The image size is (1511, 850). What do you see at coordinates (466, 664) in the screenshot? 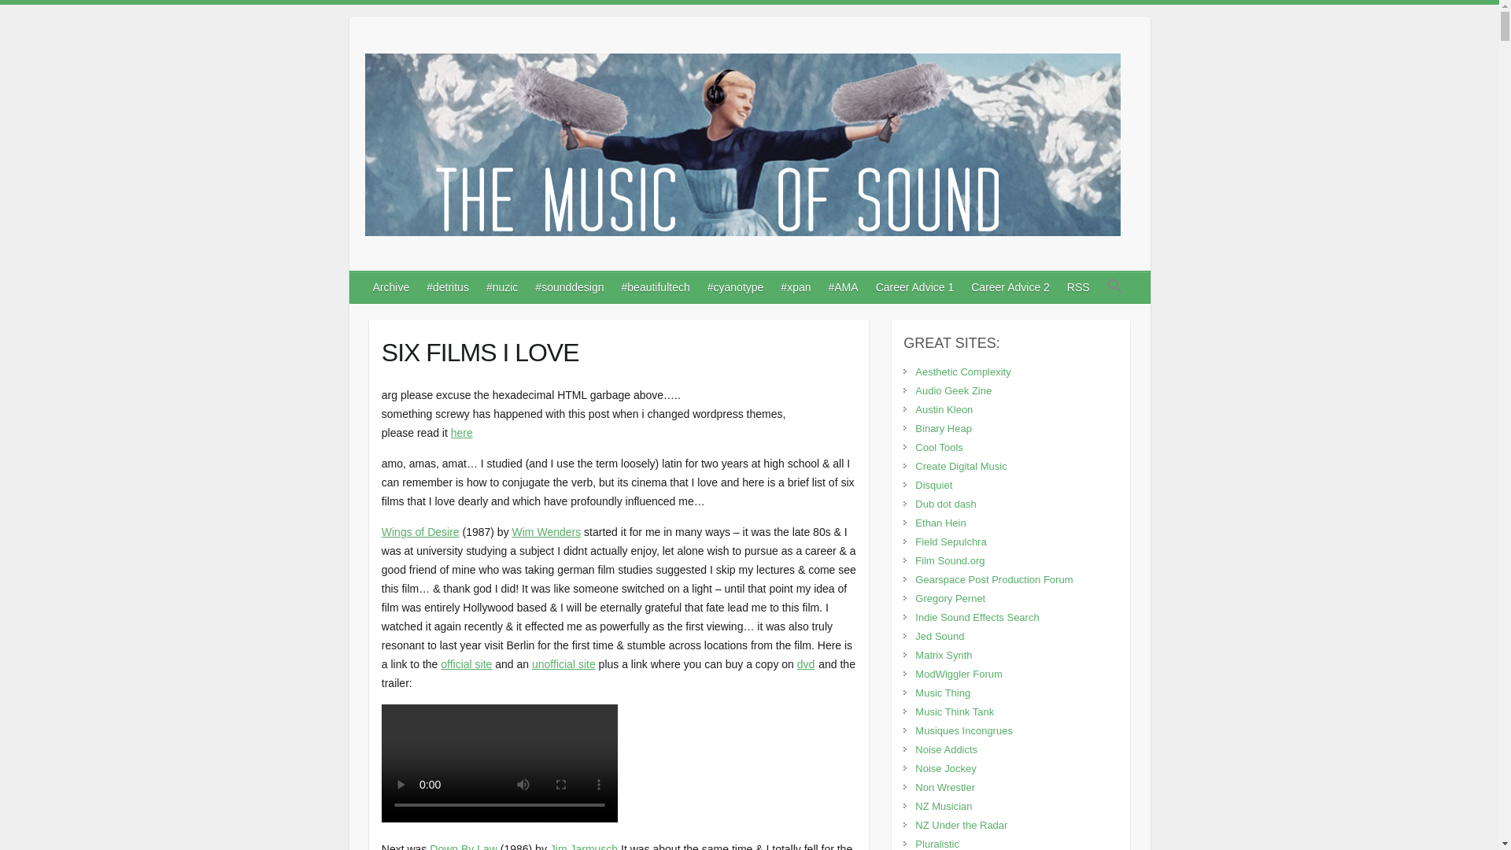
I see `official site` at bounding box center [466, 664].